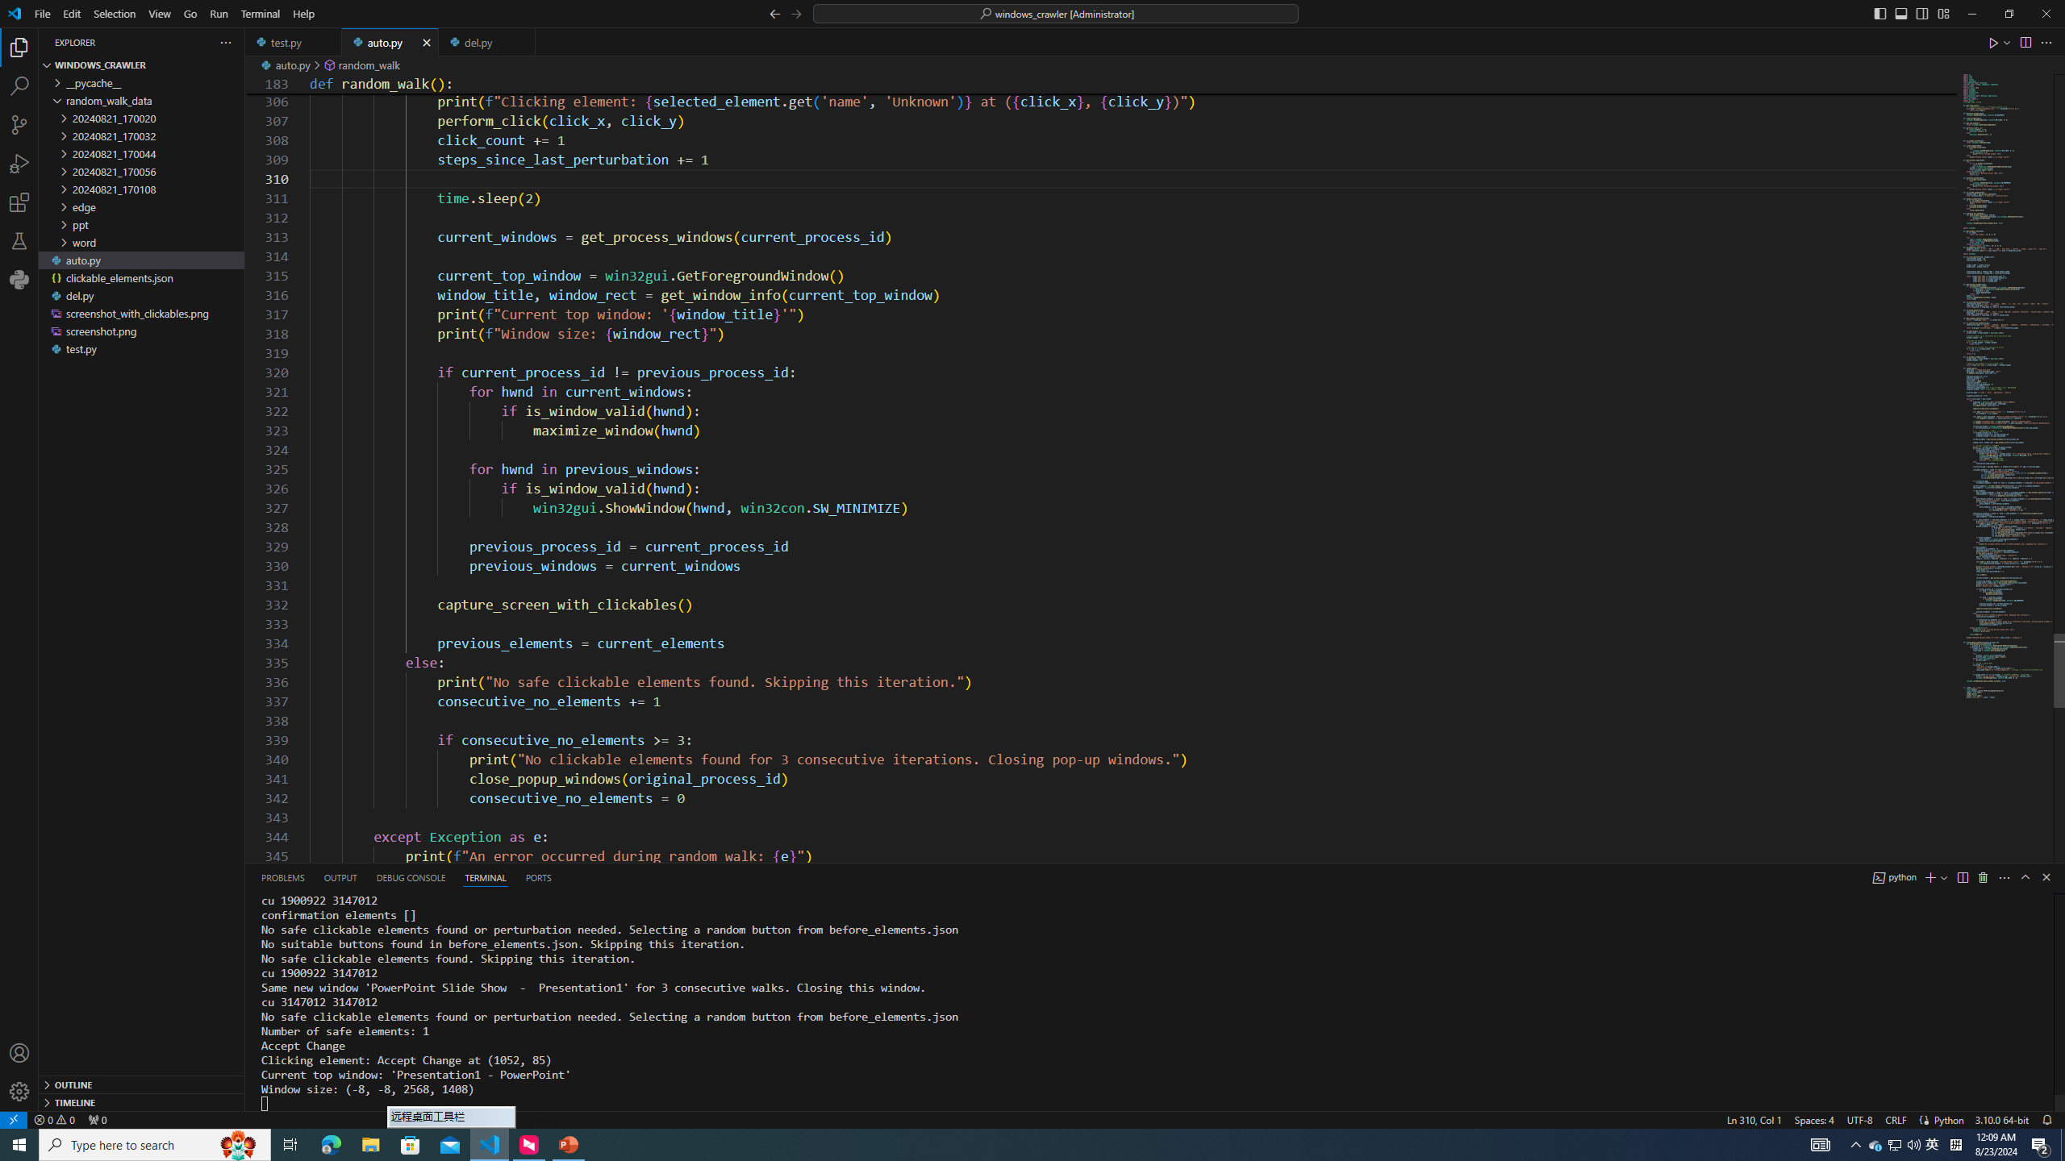 The width and height of the screenshot is (2065, 1161). Describe the element at coordinates (486, 42) in the screenshot. I see `del.py` at that location.